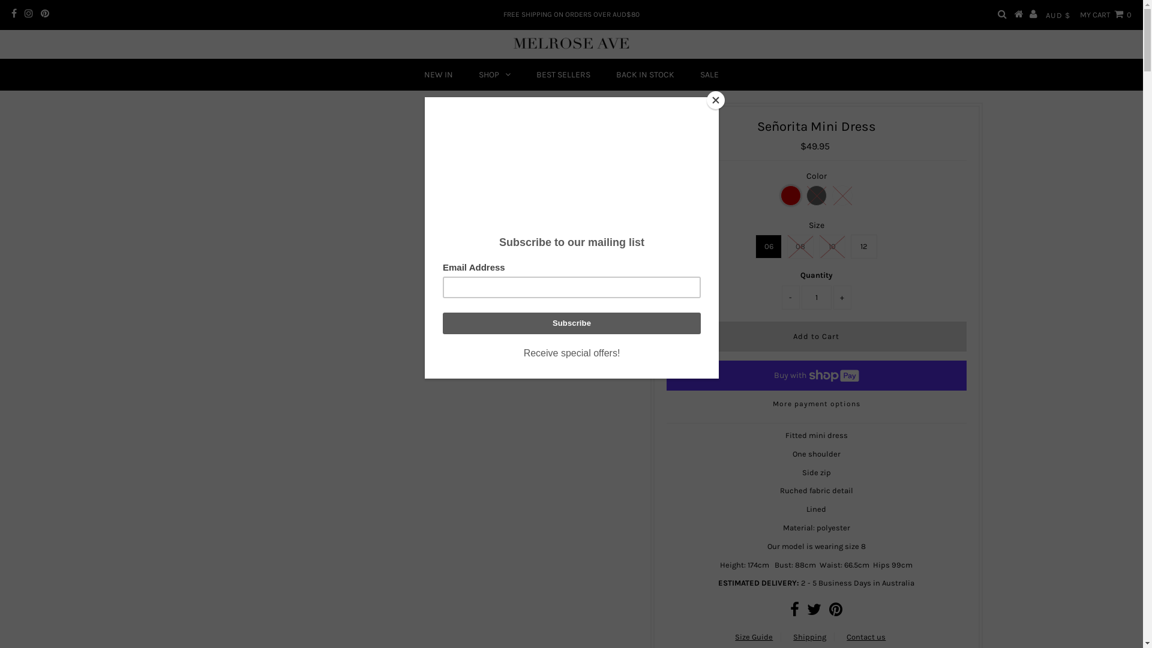  Describe the element at coordinates (754, 637) in the screenshot. I see `Size Guide` at that location.